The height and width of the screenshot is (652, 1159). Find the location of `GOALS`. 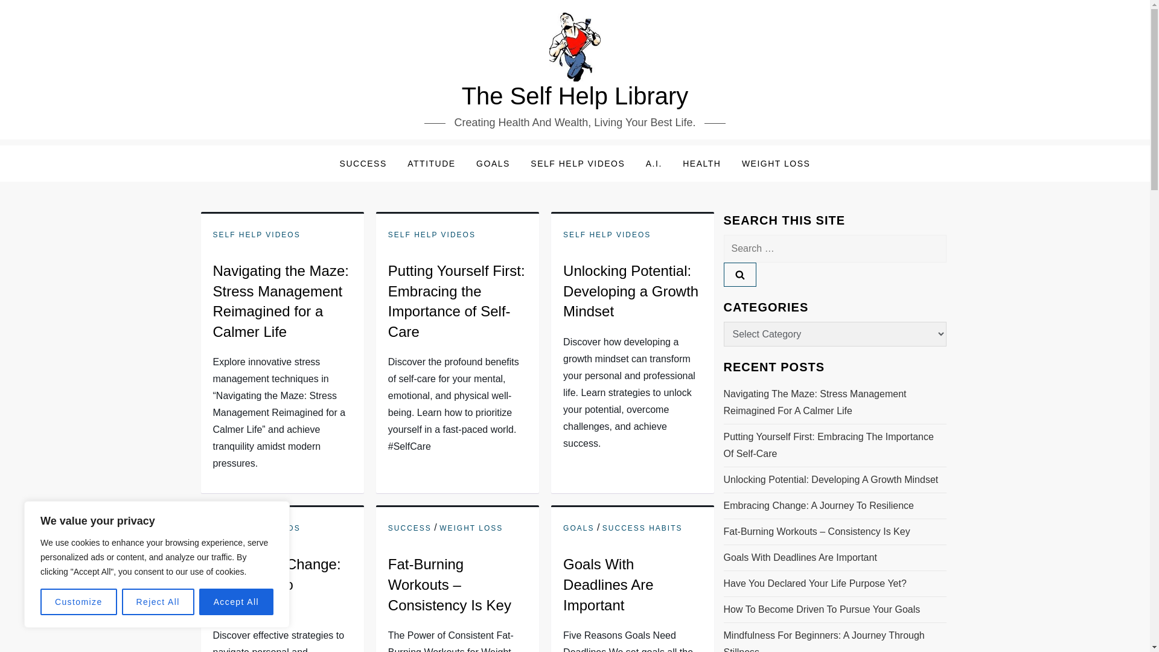

GOALS is located at coordinates (578, 529).